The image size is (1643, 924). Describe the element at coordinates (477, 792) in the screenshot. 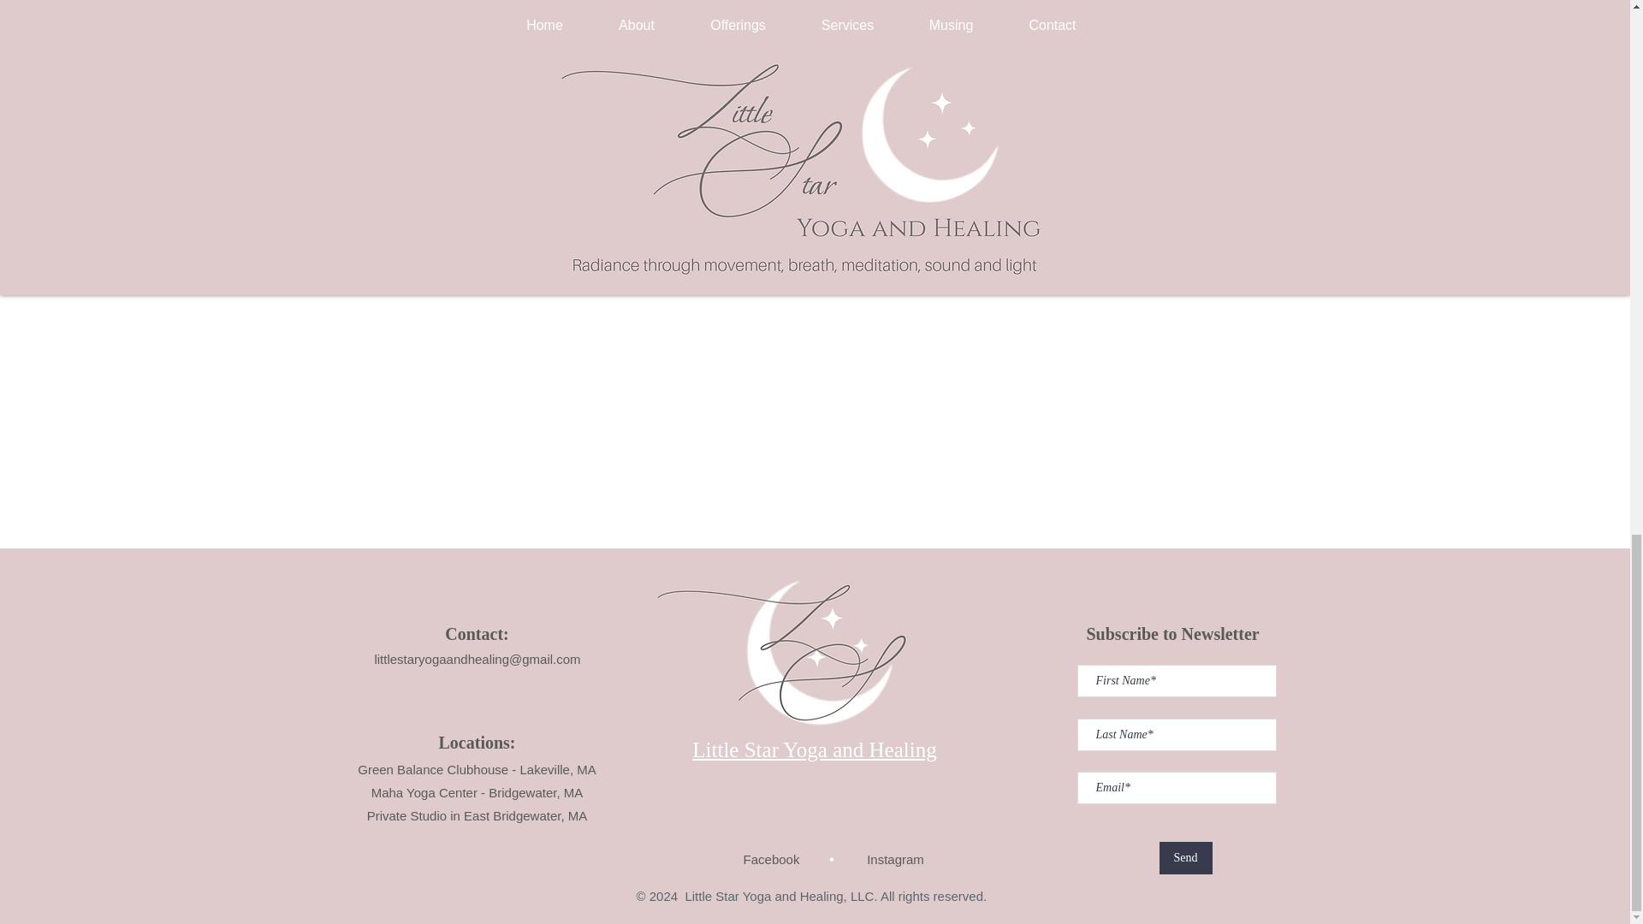

I see `Maha Yoga Center - Bridgewater, MA` at that location.